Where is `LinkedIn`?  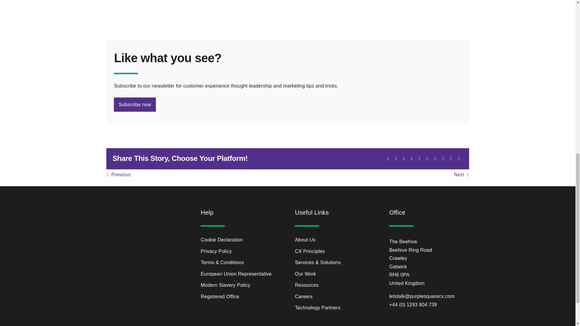
LinkedIn is located at coordinates (404, 159).